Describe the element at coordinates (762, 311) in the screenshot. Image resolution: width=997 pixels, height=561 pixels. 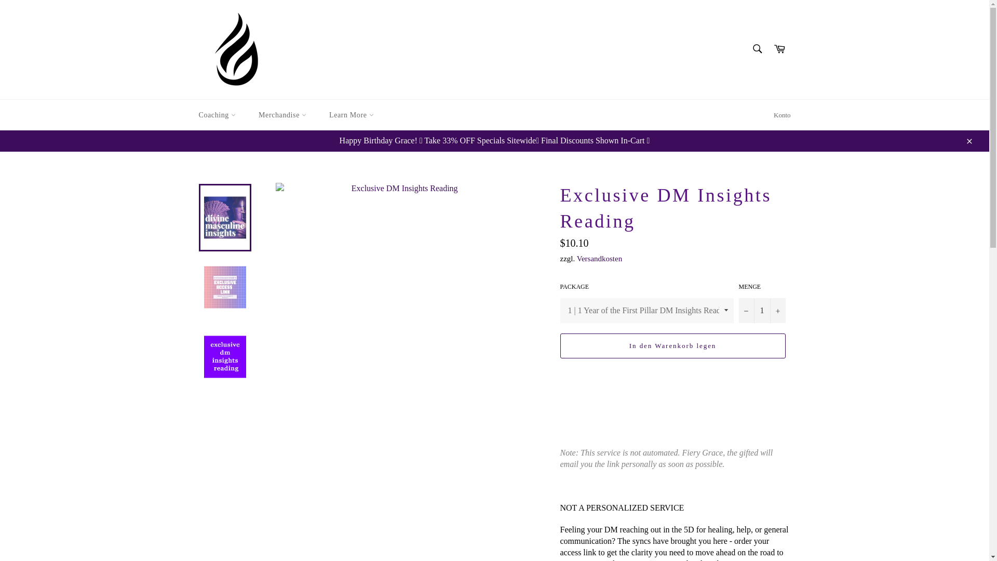
I see `1` at that location.